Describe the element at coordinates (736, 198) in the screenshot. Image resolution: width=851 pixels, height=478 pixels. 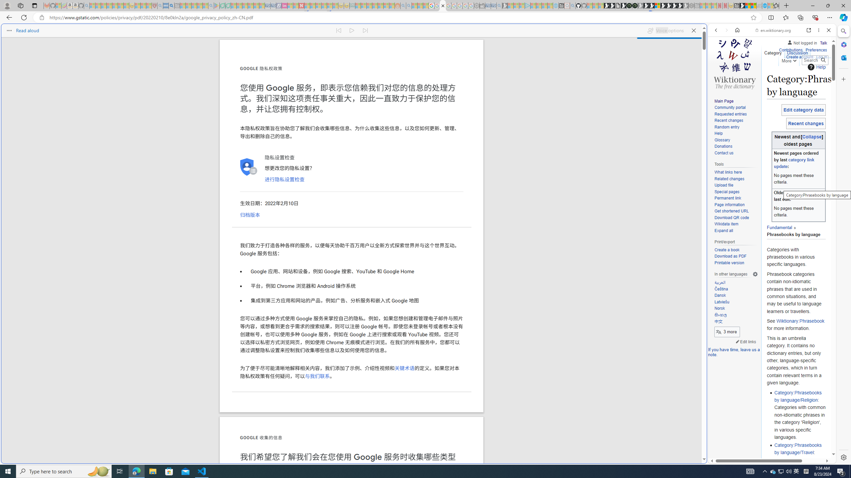
I see `Permanent link` at that location.